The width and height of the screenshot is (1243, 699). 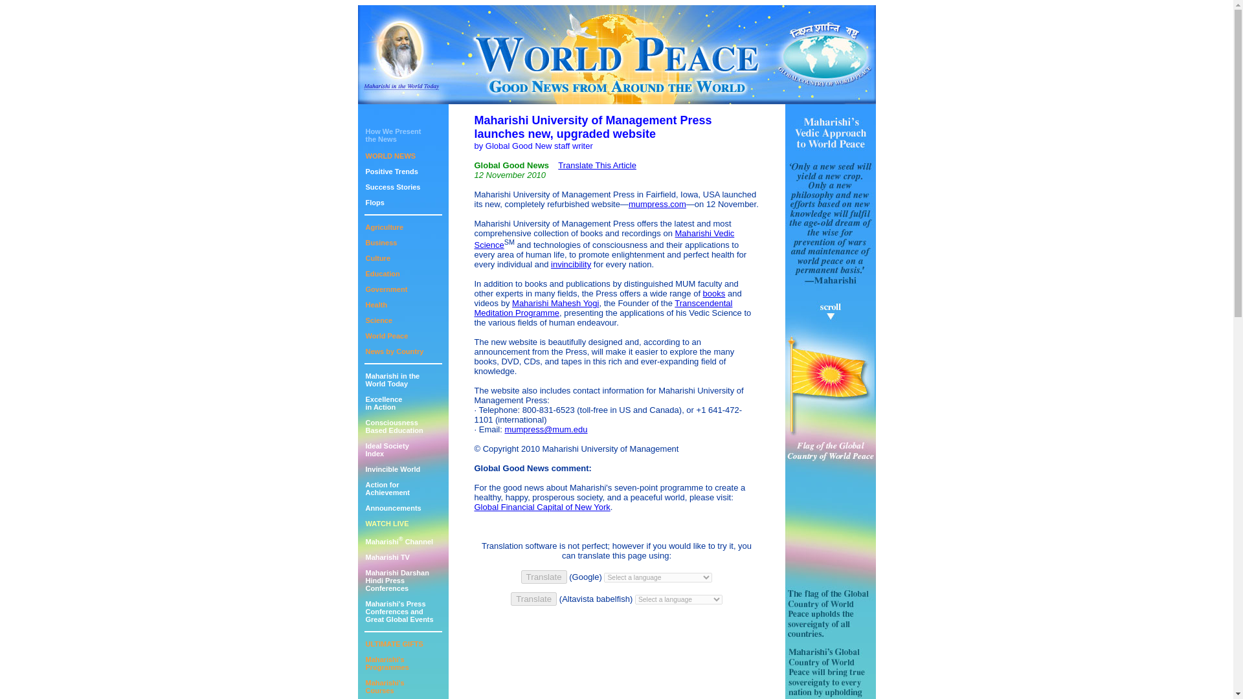 I want to click on Flops, so click(x=387, y=488).